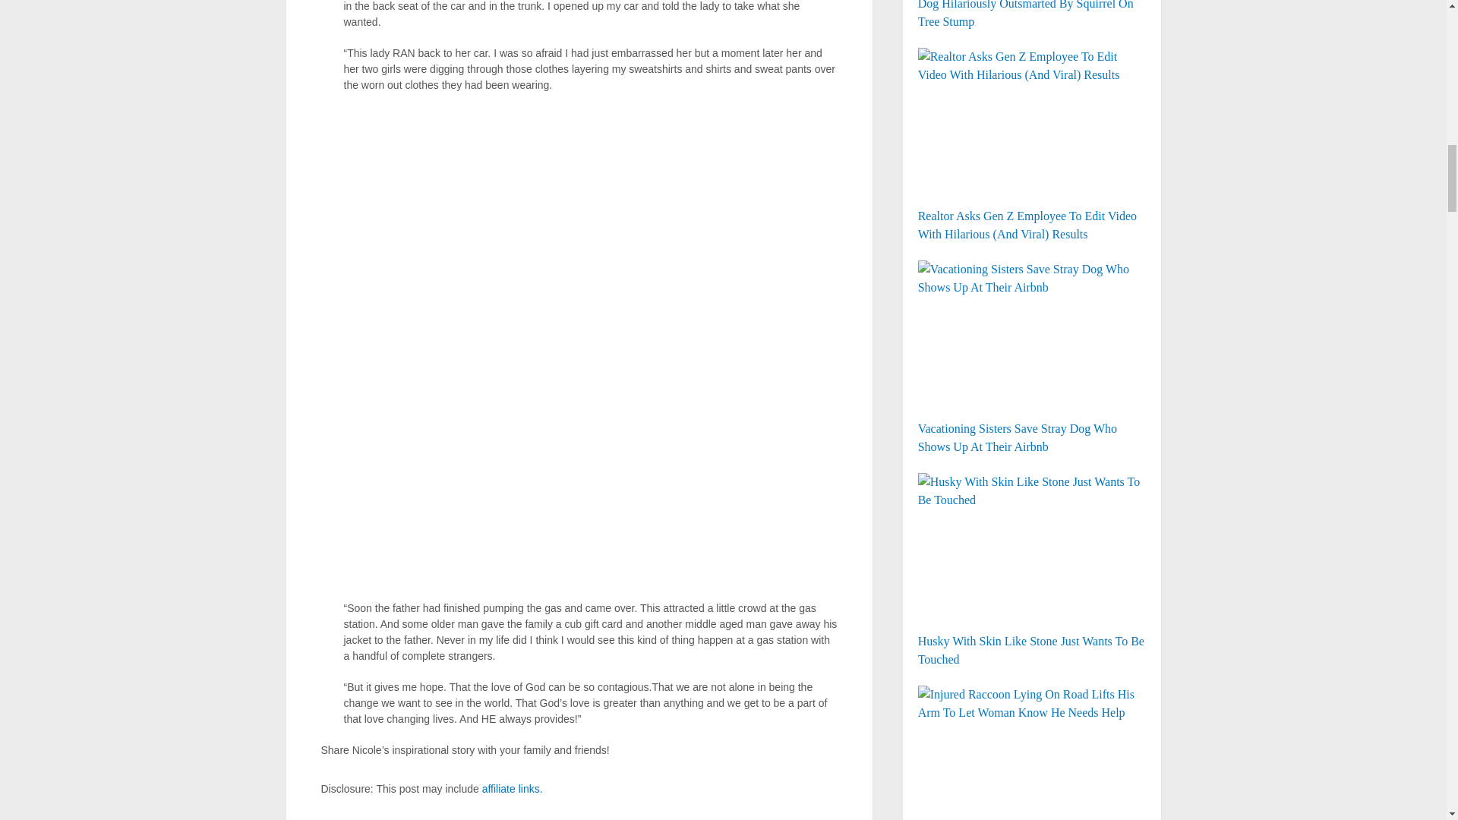  Describe the element at coordinates (1032, 15) in the screenshot. I see `Dog Hilariously Outsmarted By Squirrel On Tree Stump` at that location.